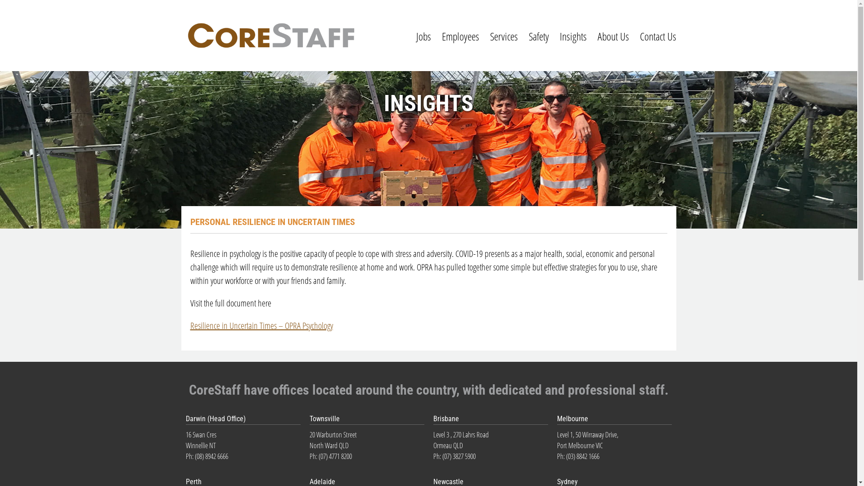 This screenshot has height=486, width=864. What do you see at coordinates (658, 36) in the screenshot?
I see `Contact Us` at bounding box center [658, 36].